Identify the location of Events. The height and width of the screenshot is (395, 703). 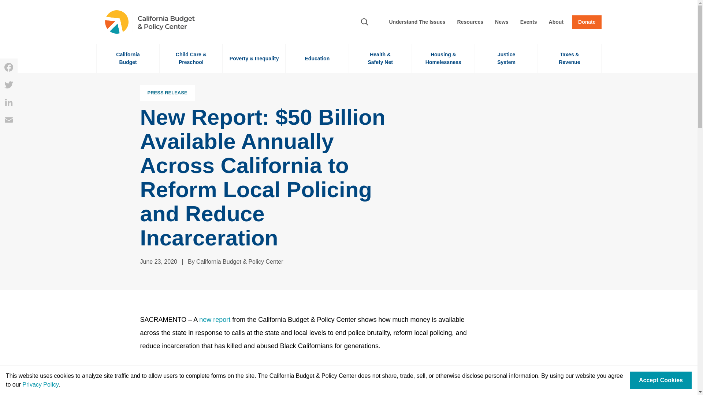
(506, 58).